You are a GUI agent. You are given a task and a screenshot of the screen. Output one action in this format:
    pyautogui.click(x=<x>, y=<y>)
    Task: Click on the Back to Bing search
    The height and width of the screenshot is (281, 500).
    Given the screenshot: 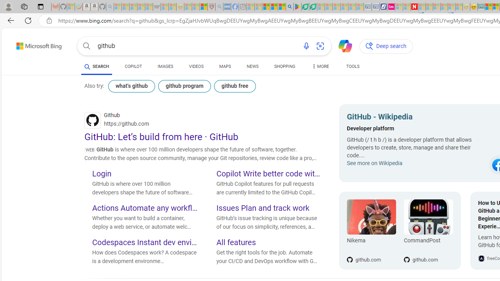 What is the action you would take?
    pyautogui.click(x=34, y=44)
    